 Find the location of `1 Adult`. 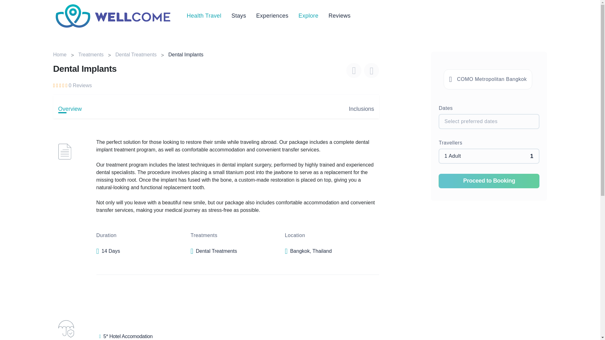

1 Adult is located at coordinates (489, 156).